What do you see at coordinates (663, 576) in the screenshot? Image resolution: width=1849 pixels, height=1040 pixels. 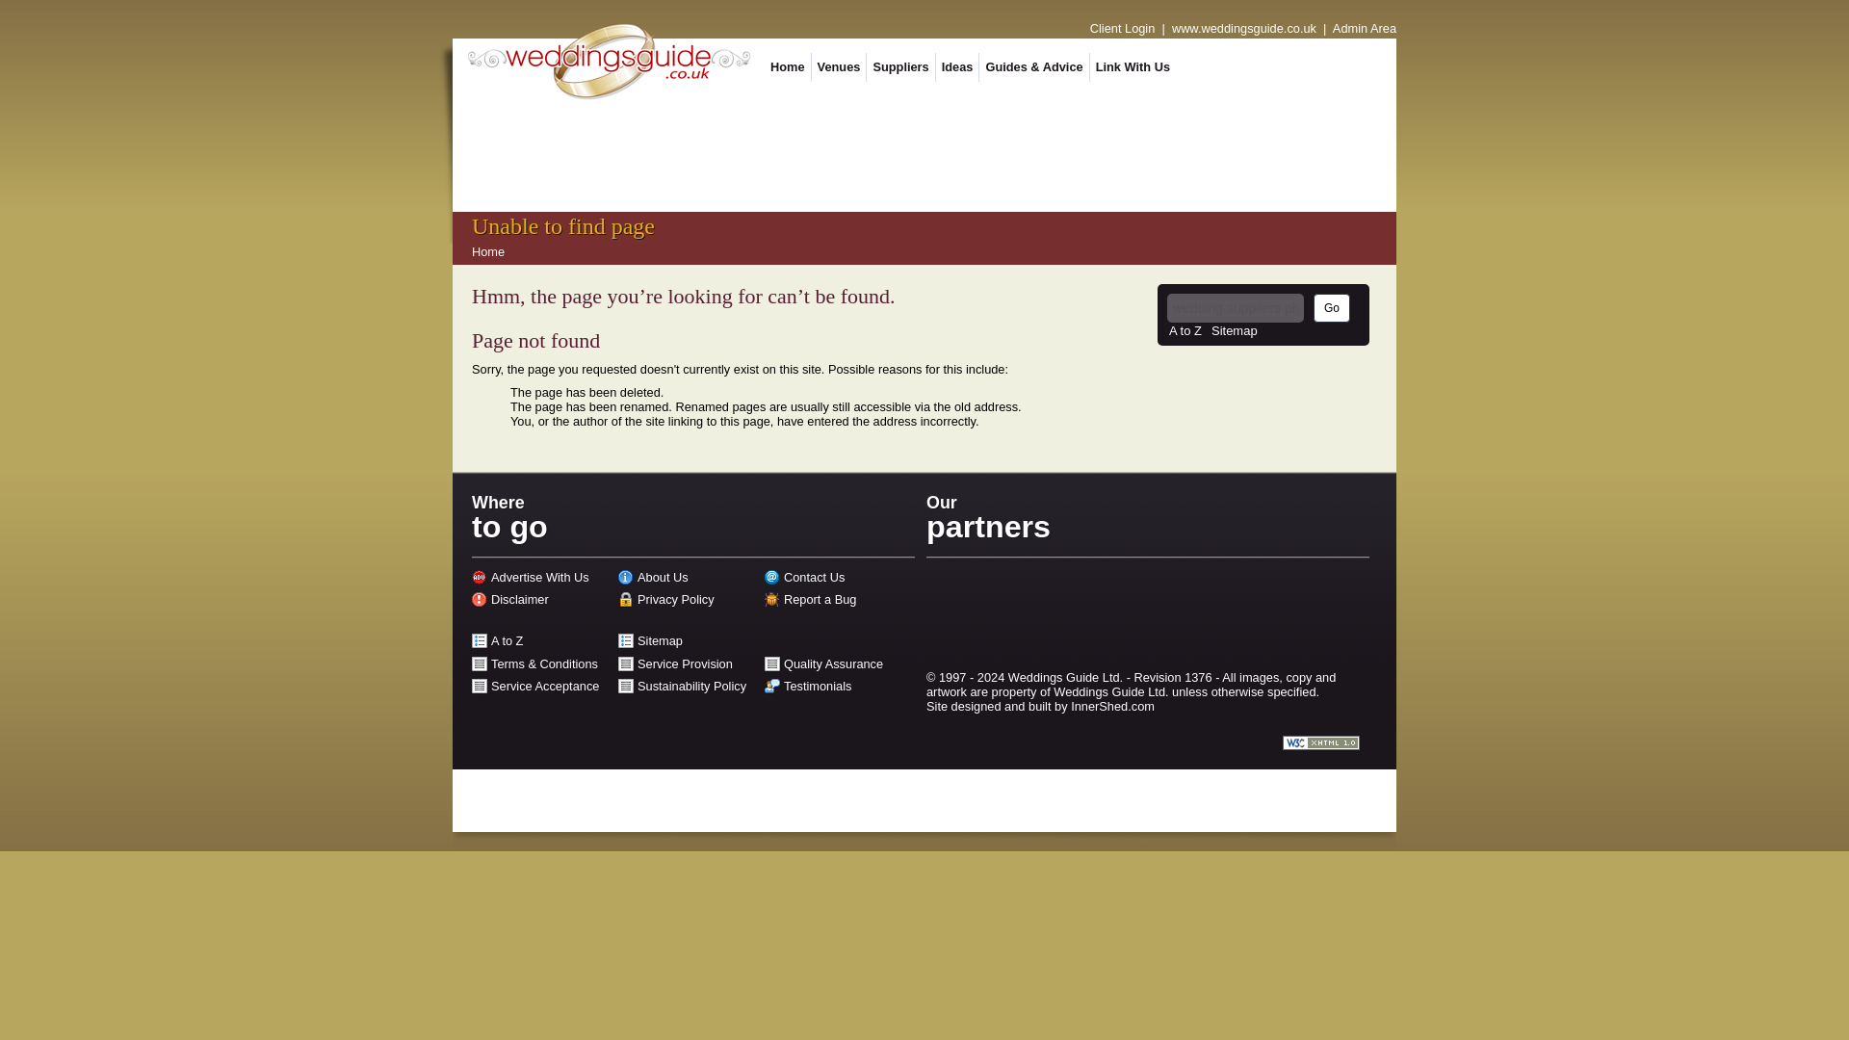 I see `About Us` at bounding box center [663, 576].